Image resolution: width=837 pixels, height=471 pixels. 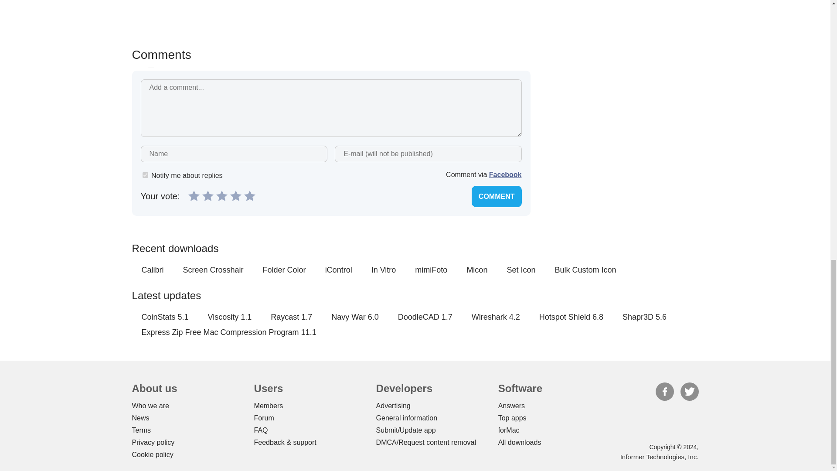 I want to click on 3, so click(x=221, y=196).